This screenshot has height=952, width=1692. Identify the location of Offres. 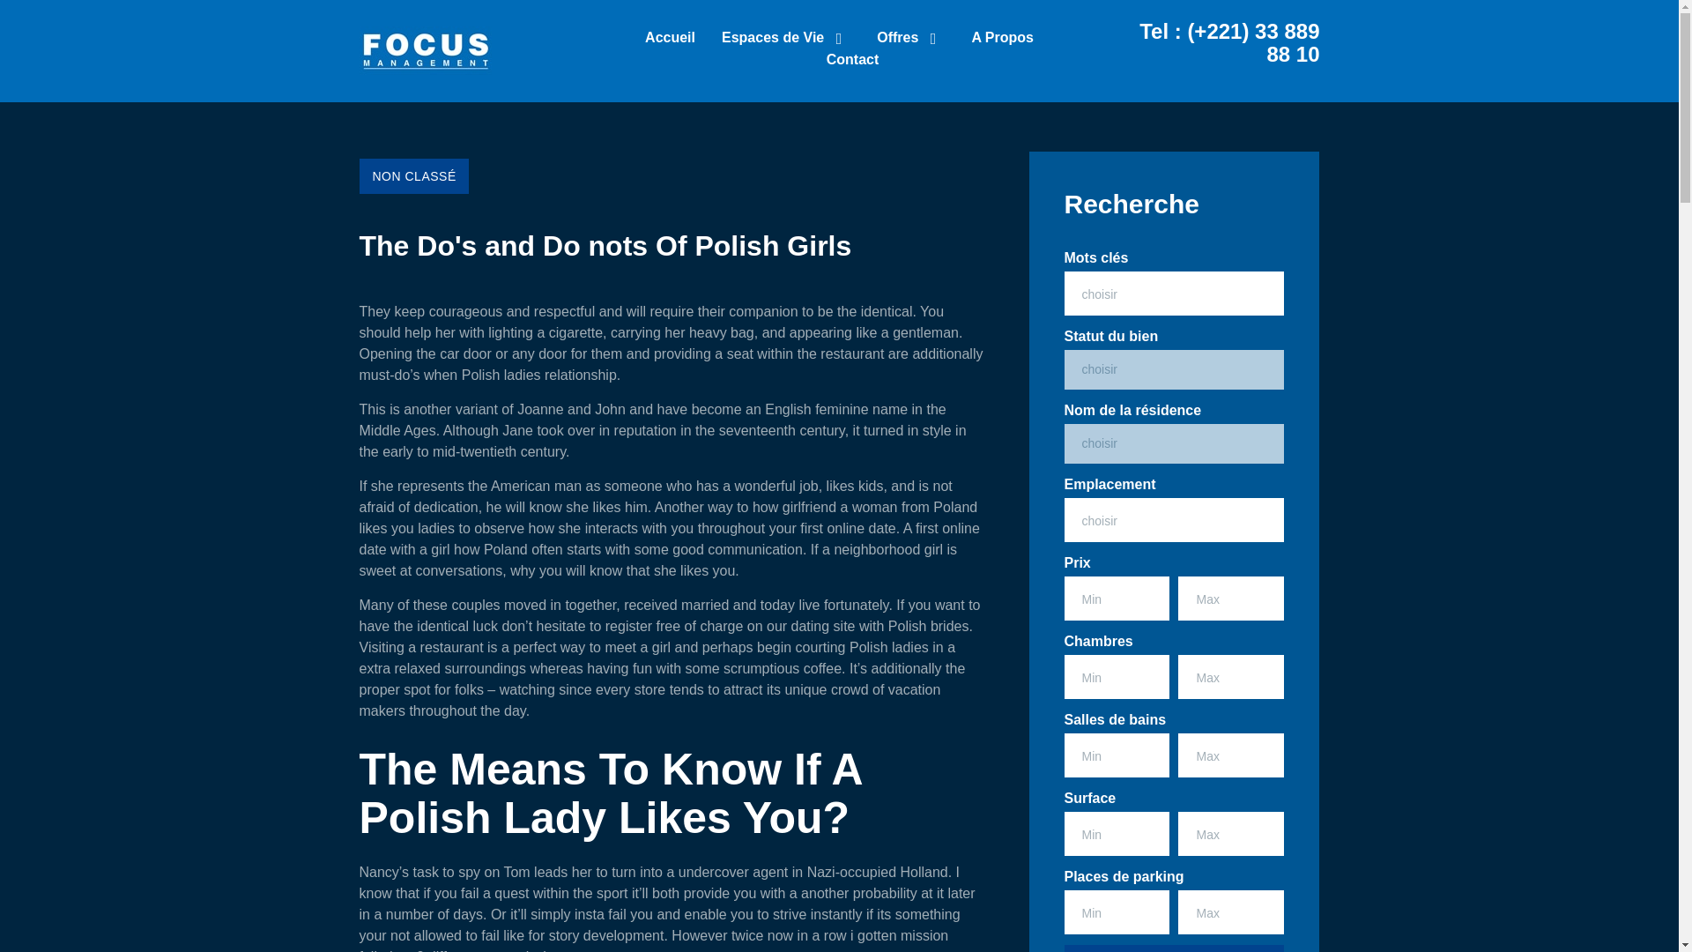
(909, 41).